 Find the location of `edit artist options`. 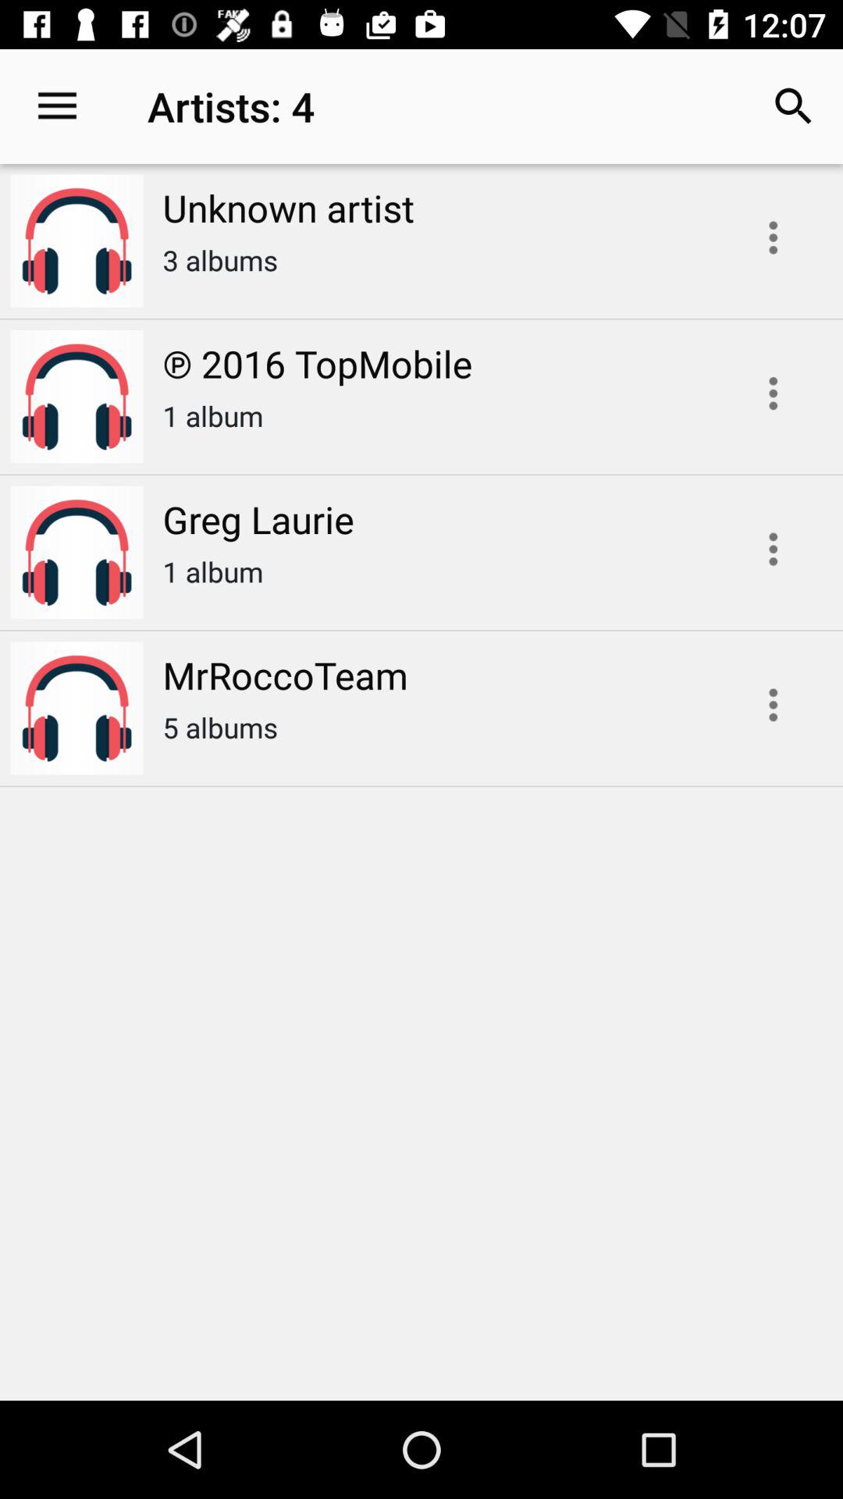

edit artist options is located at coordinates (773, 237).